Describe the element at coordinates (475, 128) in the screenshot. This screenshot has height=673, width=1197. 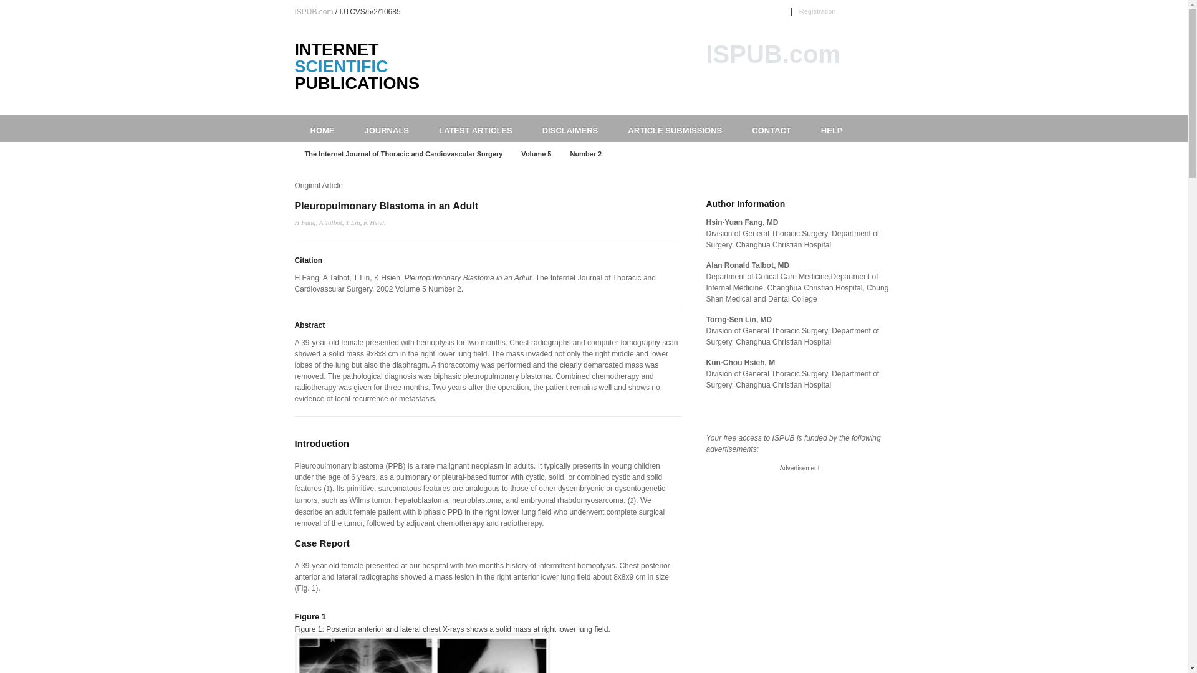
I see `LATEST ARTICLES` at that location.